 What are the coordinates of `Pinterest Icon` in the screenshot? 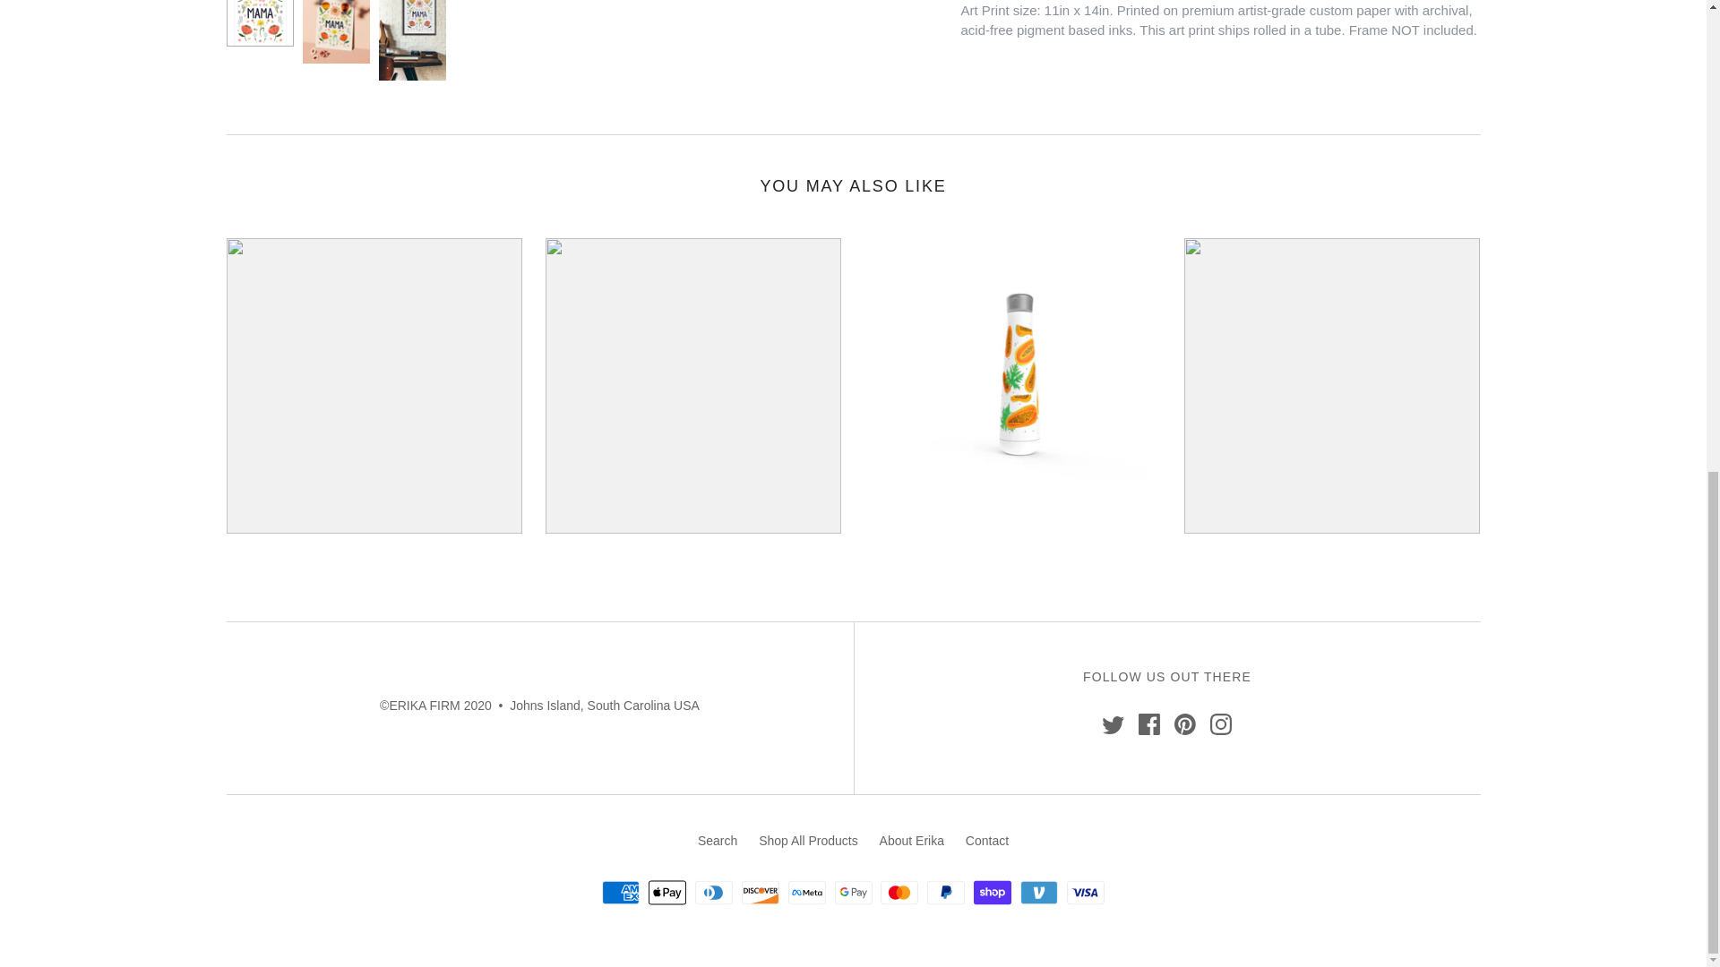 It's located at (1184, 723).